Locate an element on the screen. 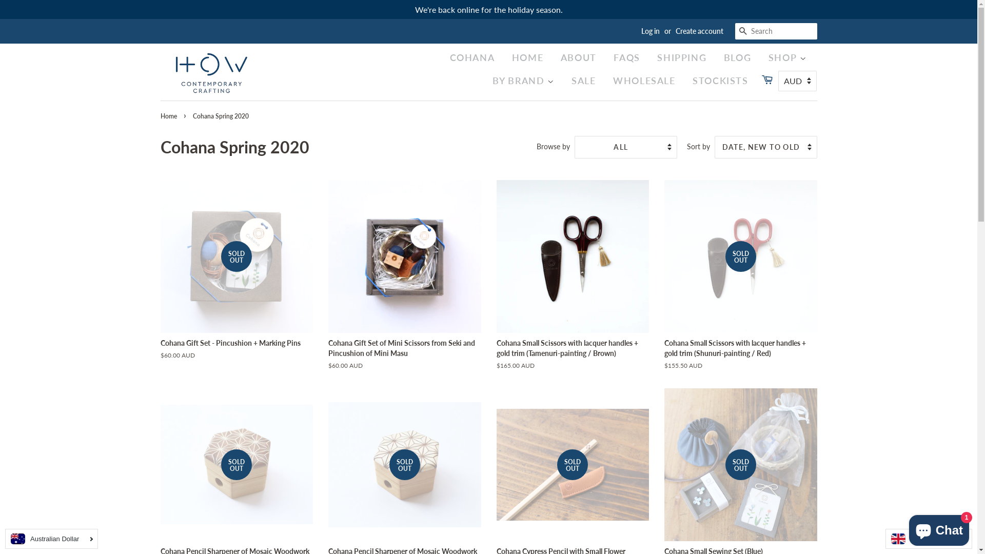 This screenshot has height=554, width=985. COHANA is located at coordinates (478, 57).